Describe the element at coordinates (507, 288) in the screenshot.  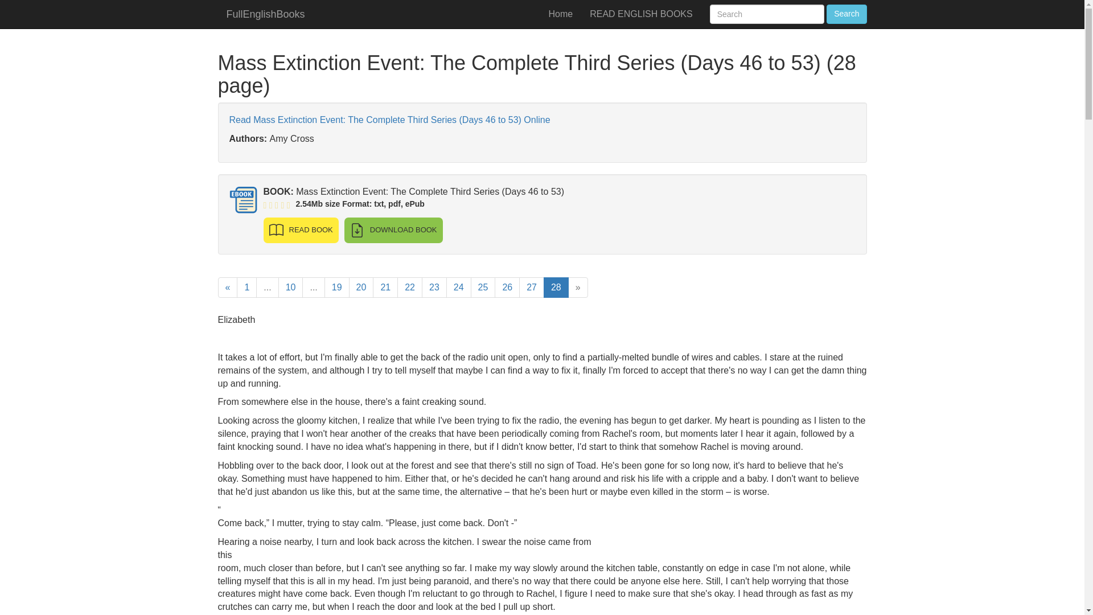
I see `26` at that location.